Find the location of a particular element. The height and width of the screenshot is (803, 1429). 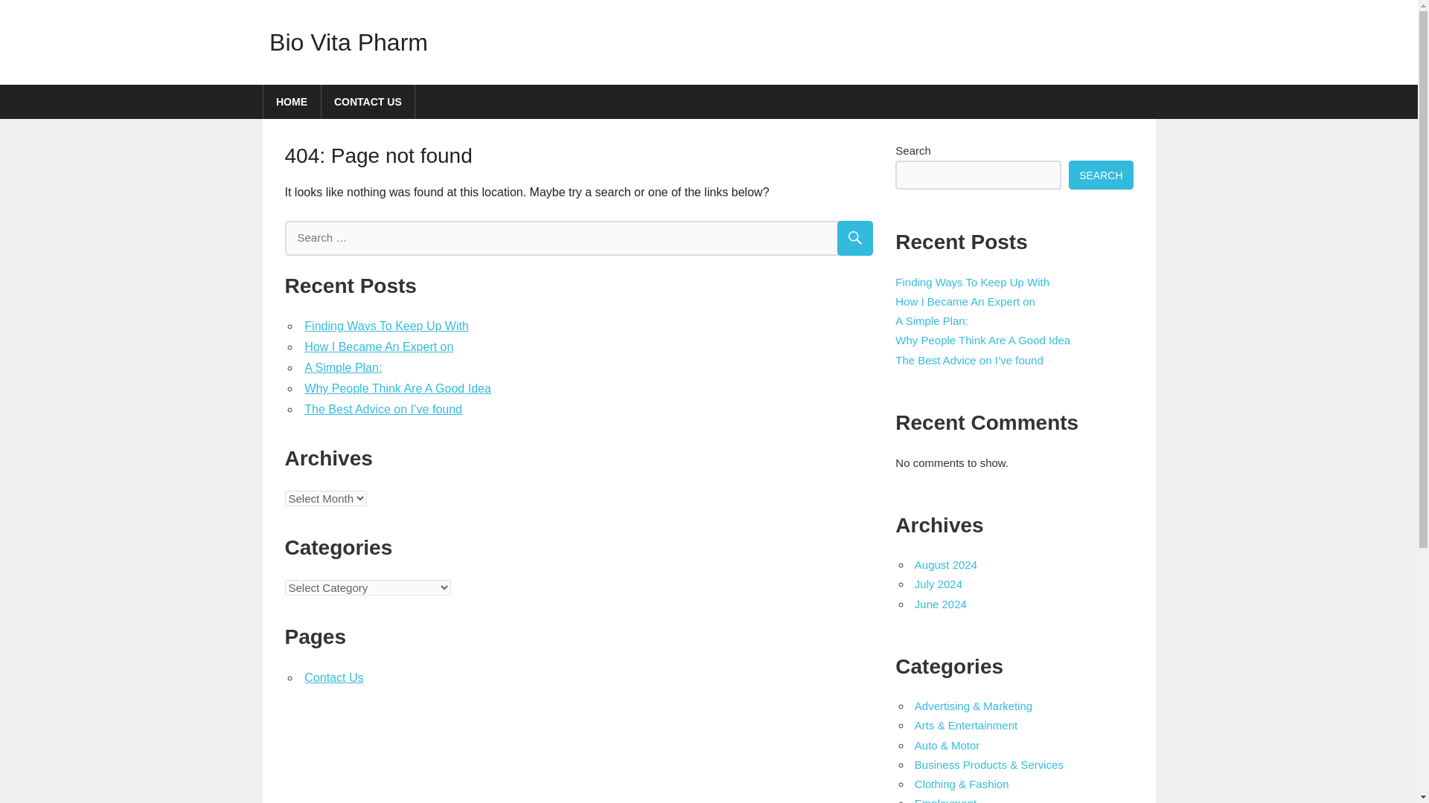

HOME is located at coordinates (292, 101).